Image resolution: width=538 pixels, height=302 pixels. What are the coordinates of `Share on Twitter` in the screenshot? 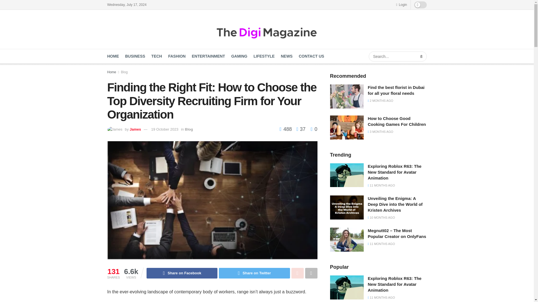 It's located at (254, 273).